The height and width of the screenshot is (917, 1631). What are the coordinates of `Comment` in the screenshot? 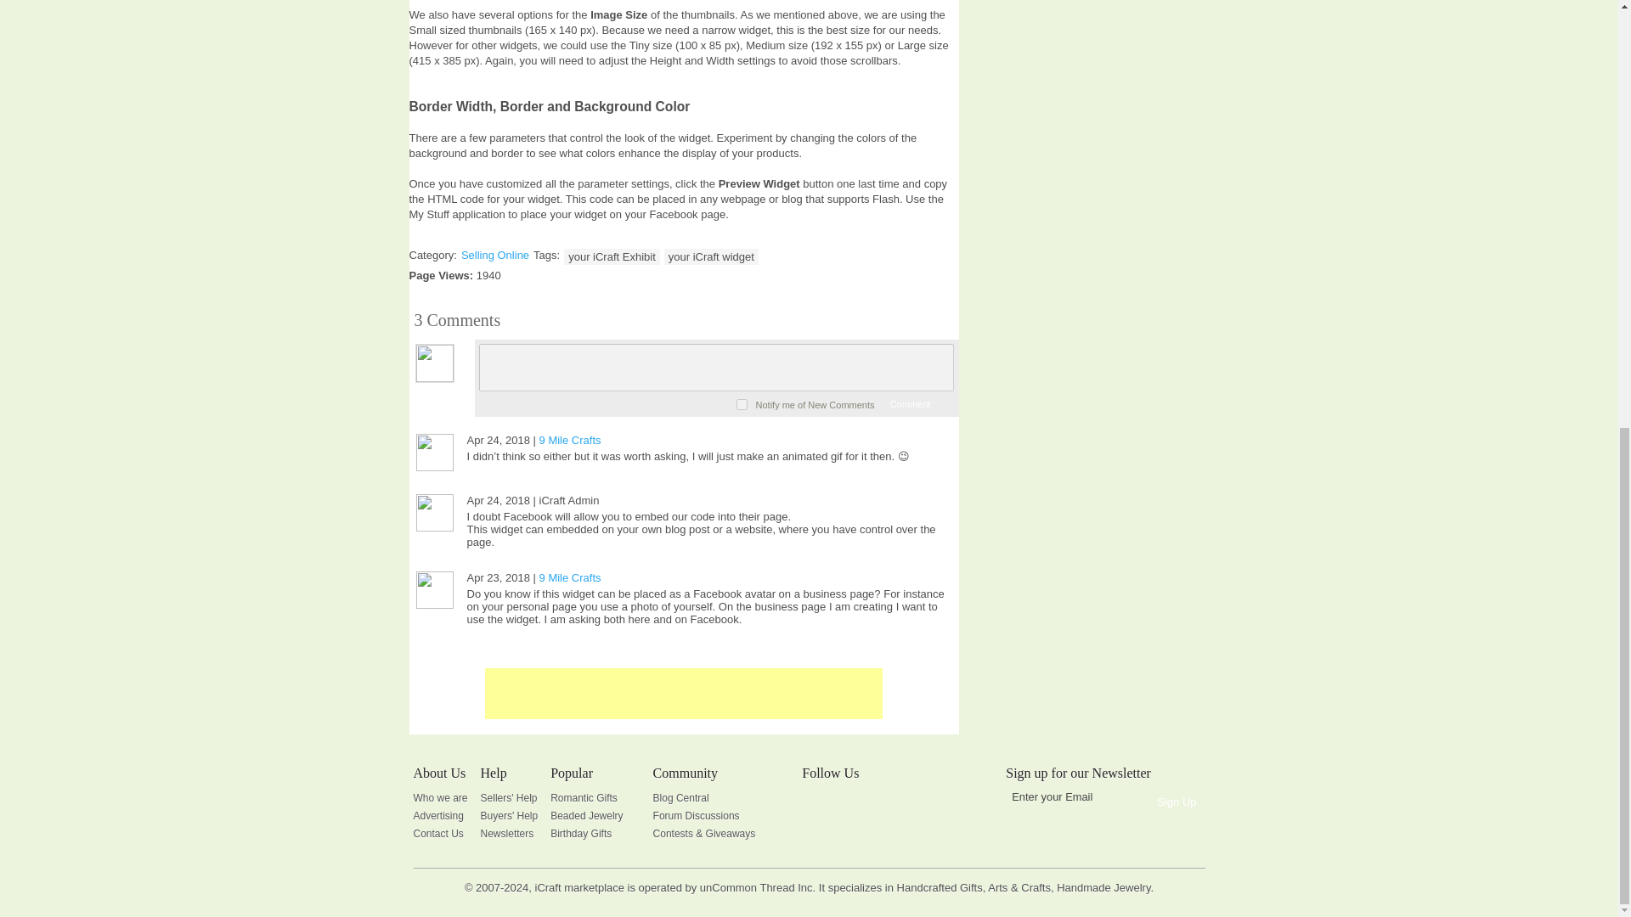 It's located at (909, 403).